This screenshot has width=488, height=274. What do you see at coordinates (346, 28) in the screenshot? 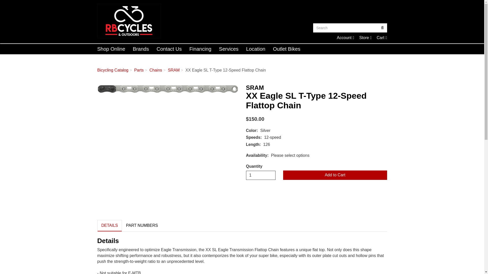
I see `Account` at bounding box center [346, 28].